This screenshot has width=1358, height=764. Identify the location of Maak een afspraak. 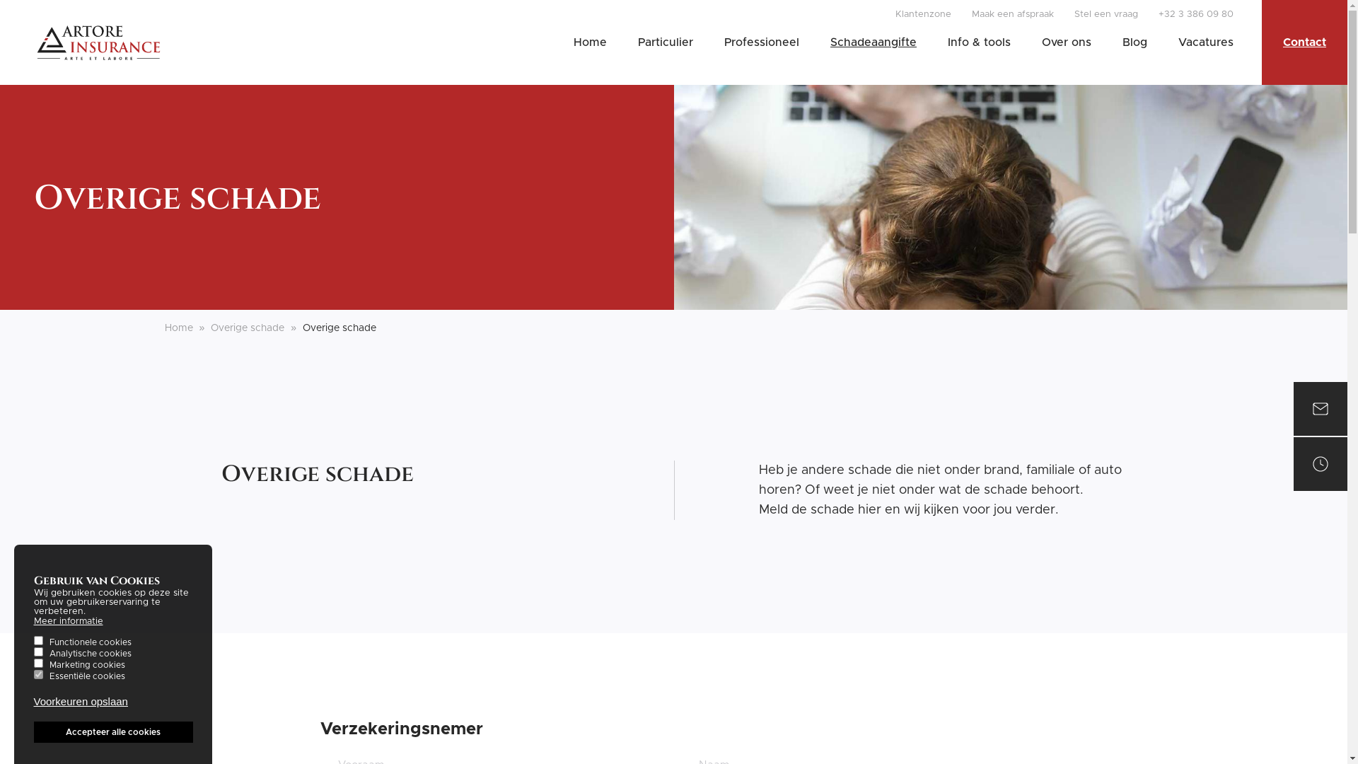
(1013, 14).